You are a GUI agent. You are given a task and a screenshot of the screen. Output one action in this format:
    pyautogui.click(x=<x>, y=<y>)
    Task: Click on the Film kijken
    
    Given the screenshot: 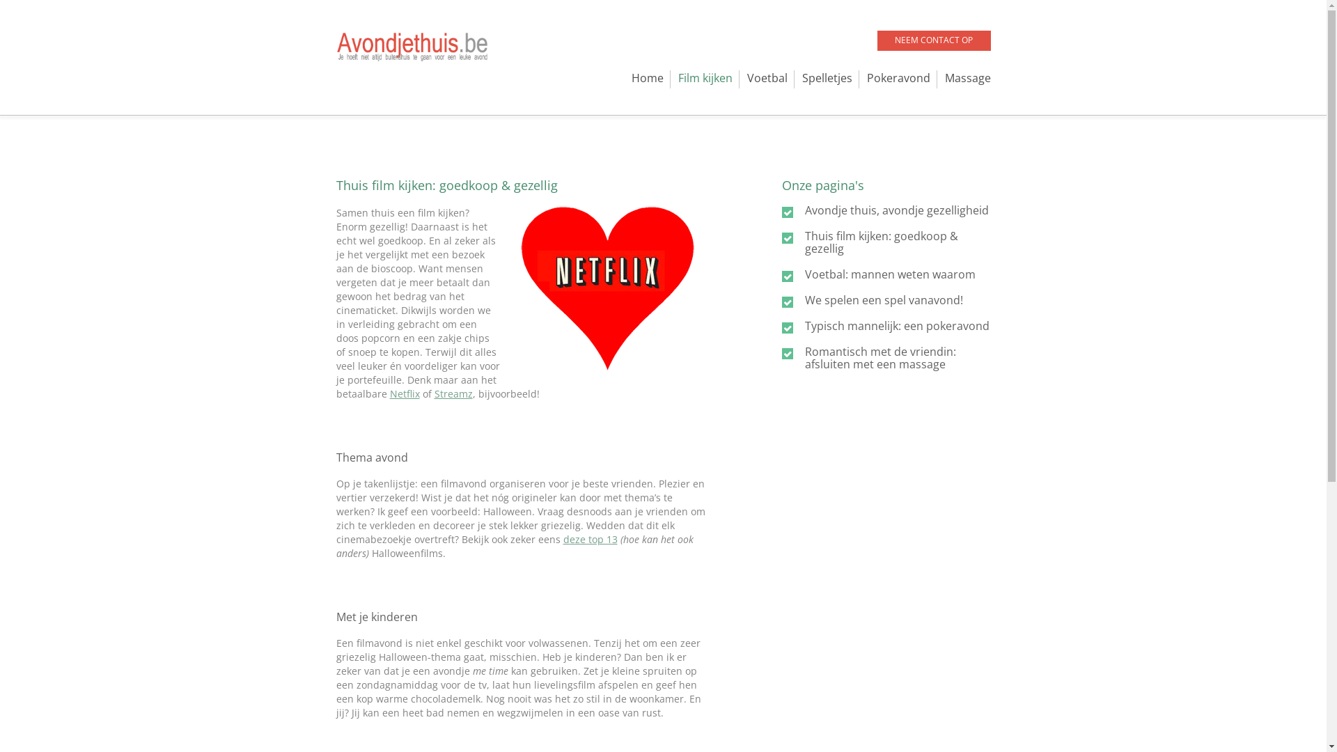 What is the action you would take?
    pyautogui.click(x=705, y=78)
    